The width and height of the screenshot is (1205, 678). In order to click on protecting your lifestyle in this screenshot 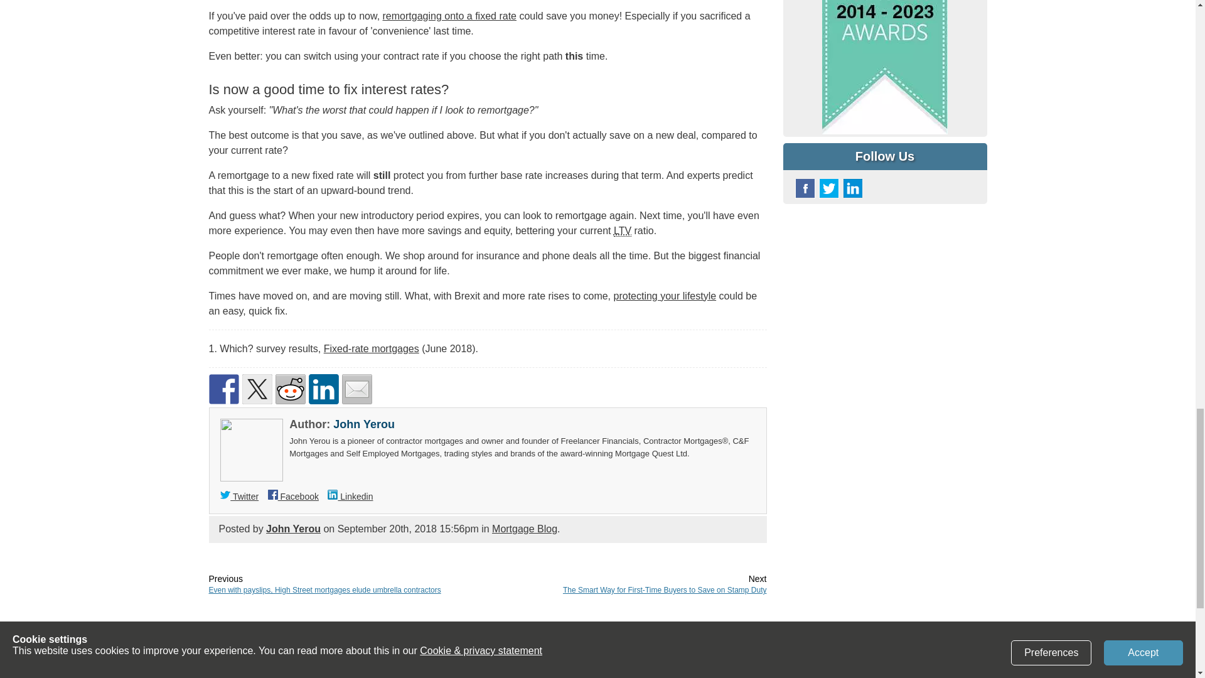, I will do `click(665, 296)`.